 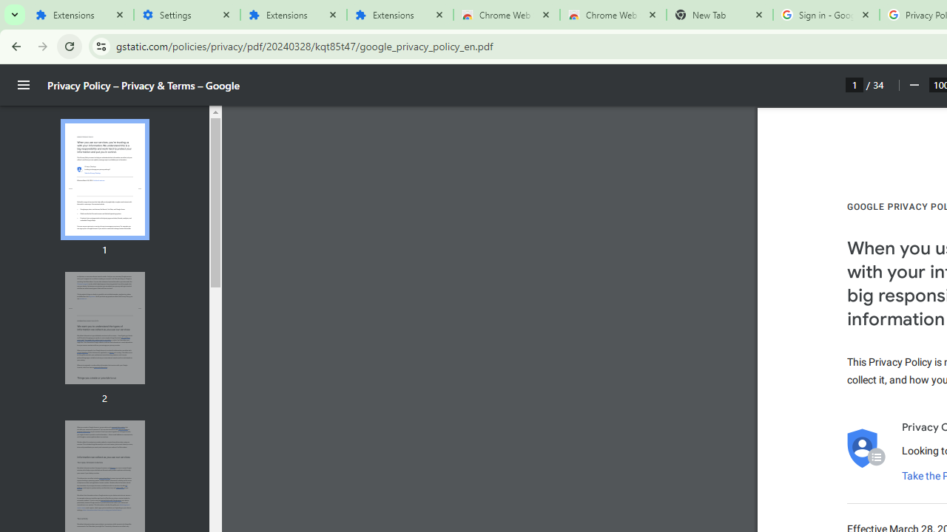 I want to click on Thumbnail for page 2, so click(x=104, y=328).